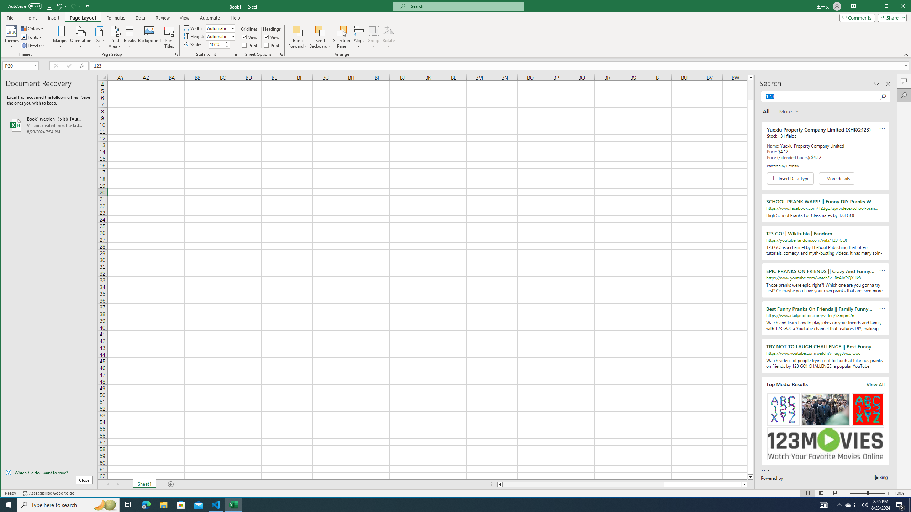 This screenshot has width=911, height=512. What do you see at coordinates (49, 472) in the screenshot?
I see `Which file do I want to save?` at bounding box center [49, 472].